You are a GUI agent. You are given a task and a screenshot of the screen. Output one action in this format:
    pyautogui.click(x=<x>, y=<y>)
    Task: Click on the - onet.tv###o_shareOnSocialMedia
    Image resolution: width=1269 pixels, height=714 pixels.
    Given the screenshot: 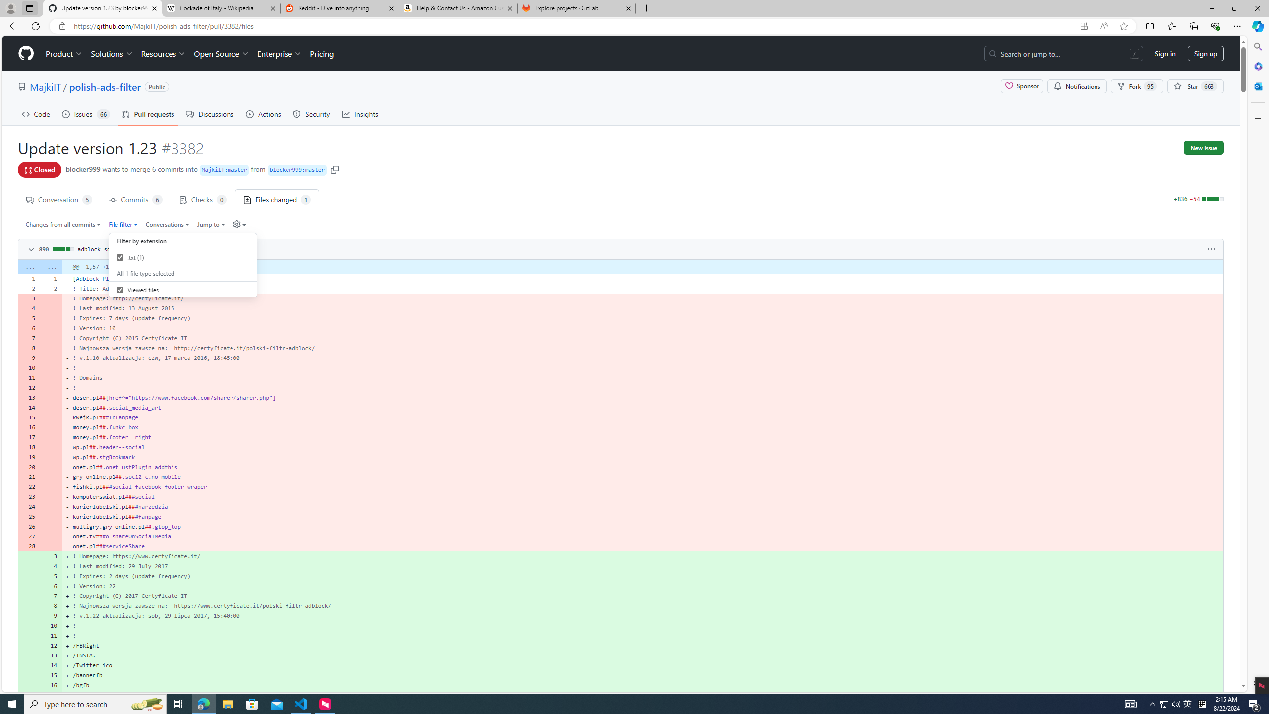 What is the action you would take?
    pyautogui.click(x=642, y=536)
    